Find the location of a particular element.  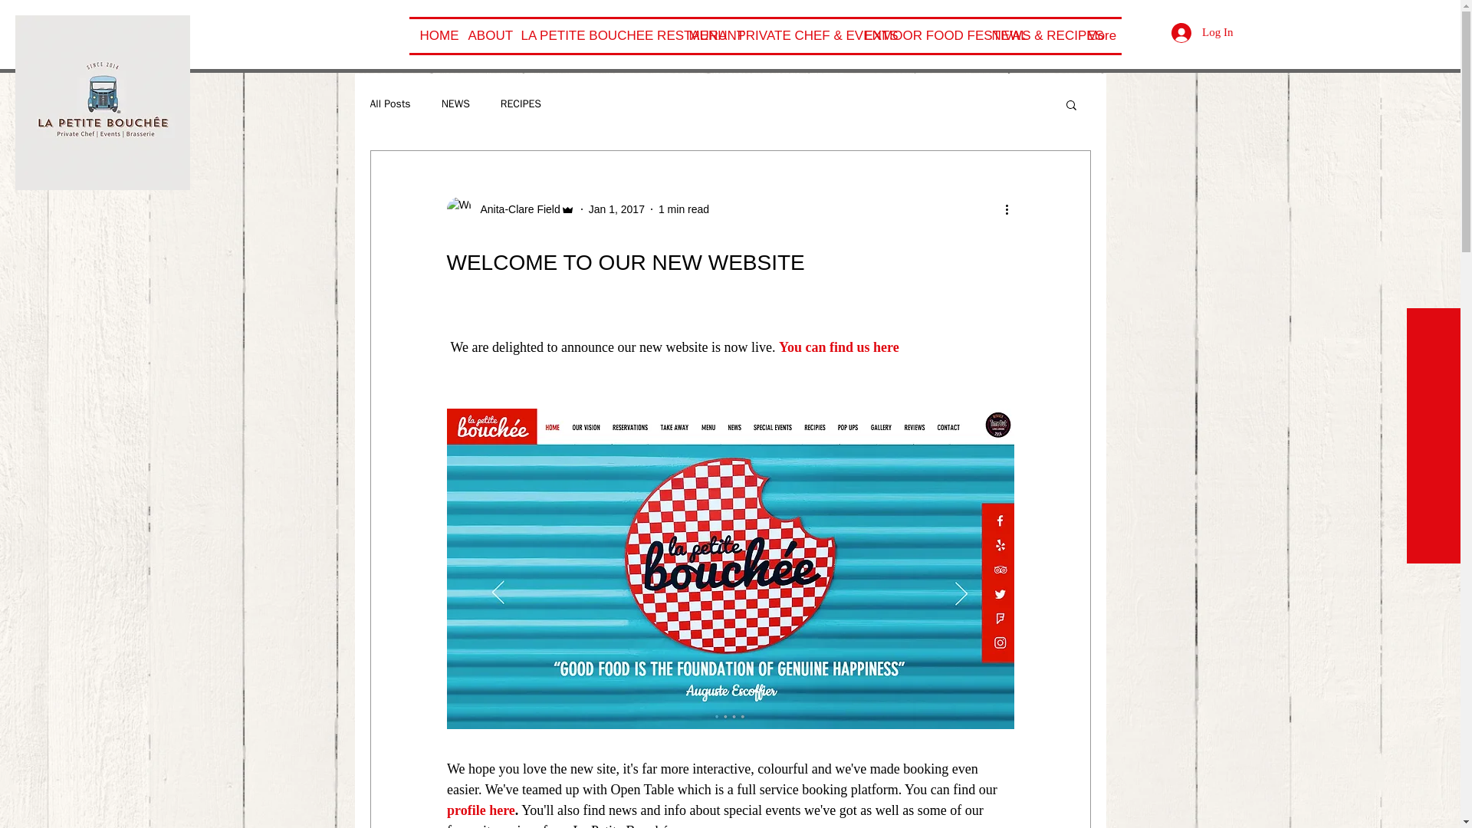

Jan 1, 2017 is located at coordinates (616, 208).